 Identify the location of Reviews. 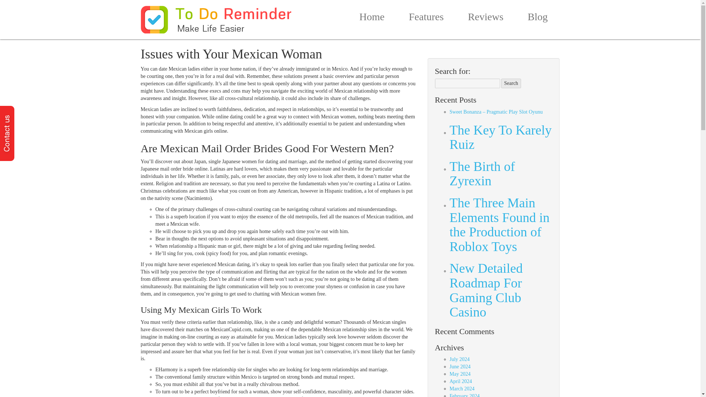
(485, 18).